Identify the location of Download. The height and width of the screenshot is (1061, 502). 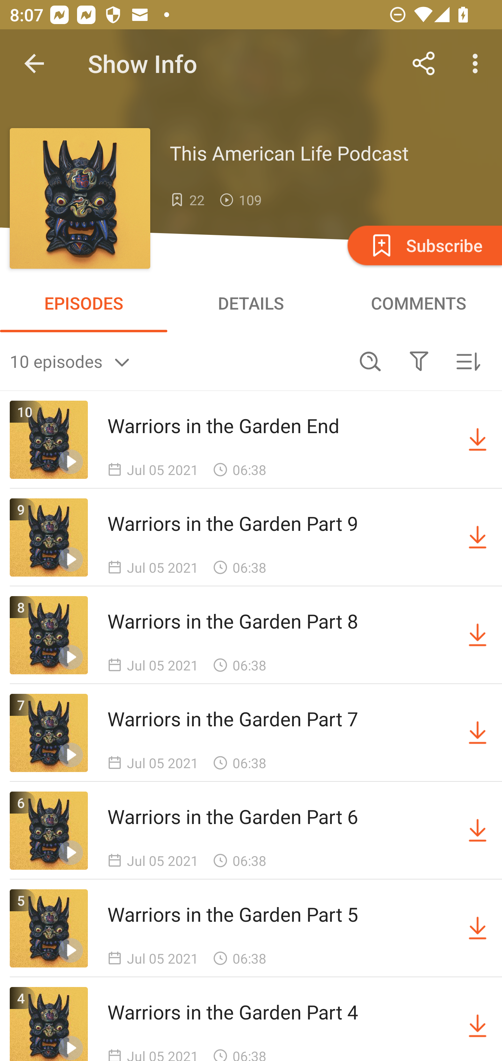
(478, 1024).